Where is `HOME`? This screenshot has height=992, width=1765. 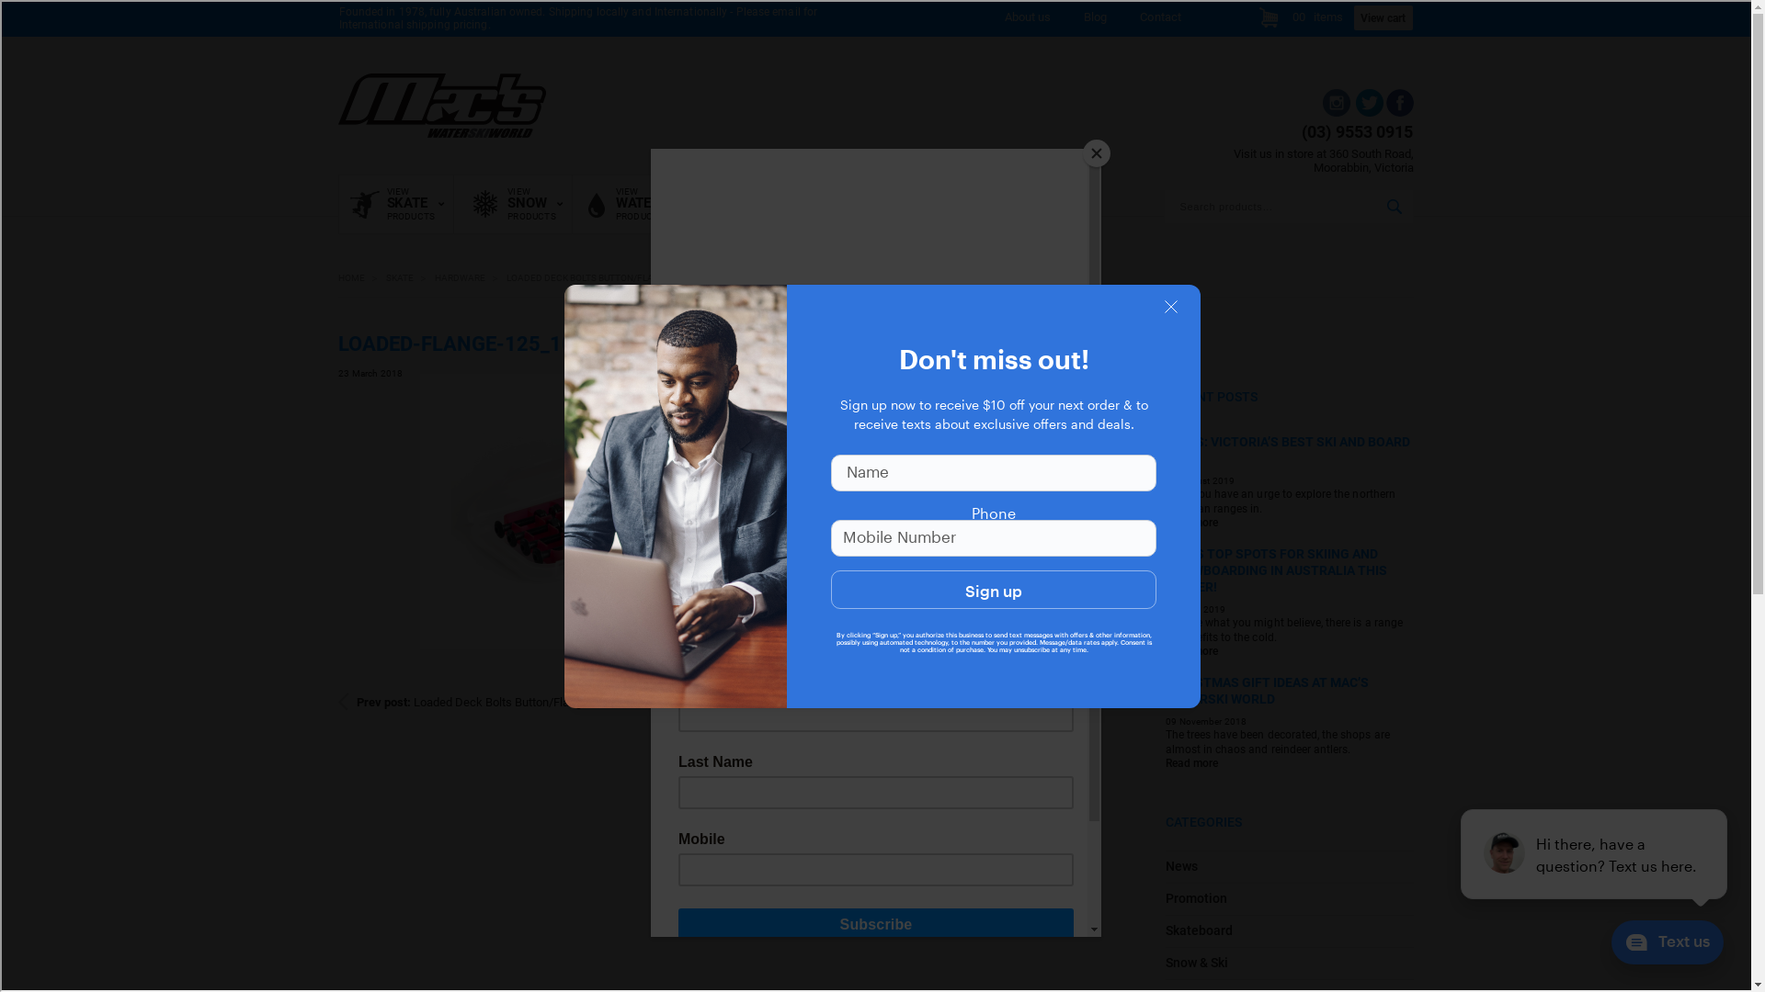
HOME is located at coordinates (358, 277).